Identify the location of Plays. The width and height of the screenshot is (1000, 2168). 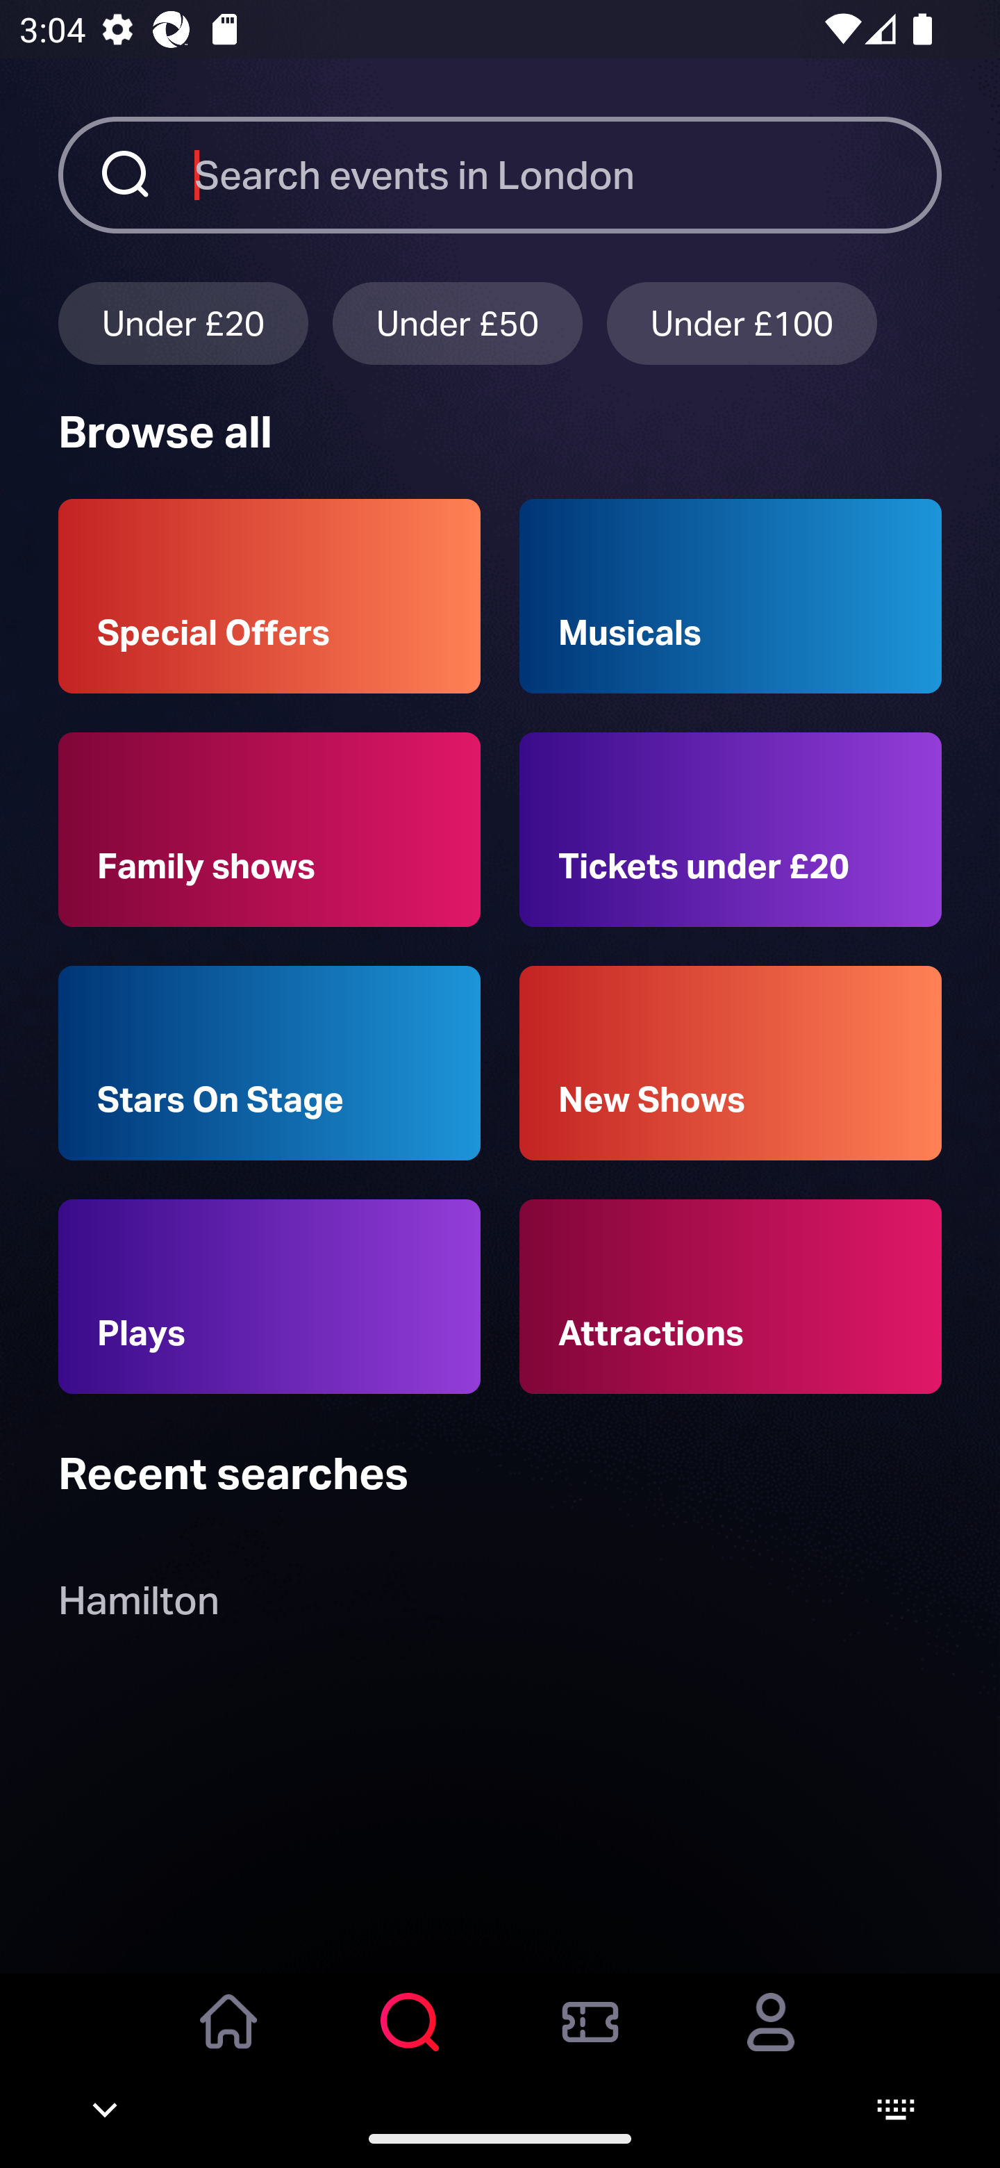
(269, 1297).